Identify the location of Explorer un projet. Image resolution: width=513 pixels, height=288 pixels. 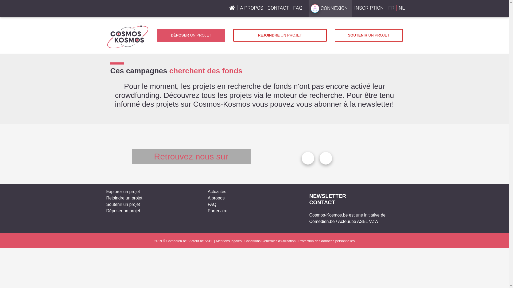
(123, 191).